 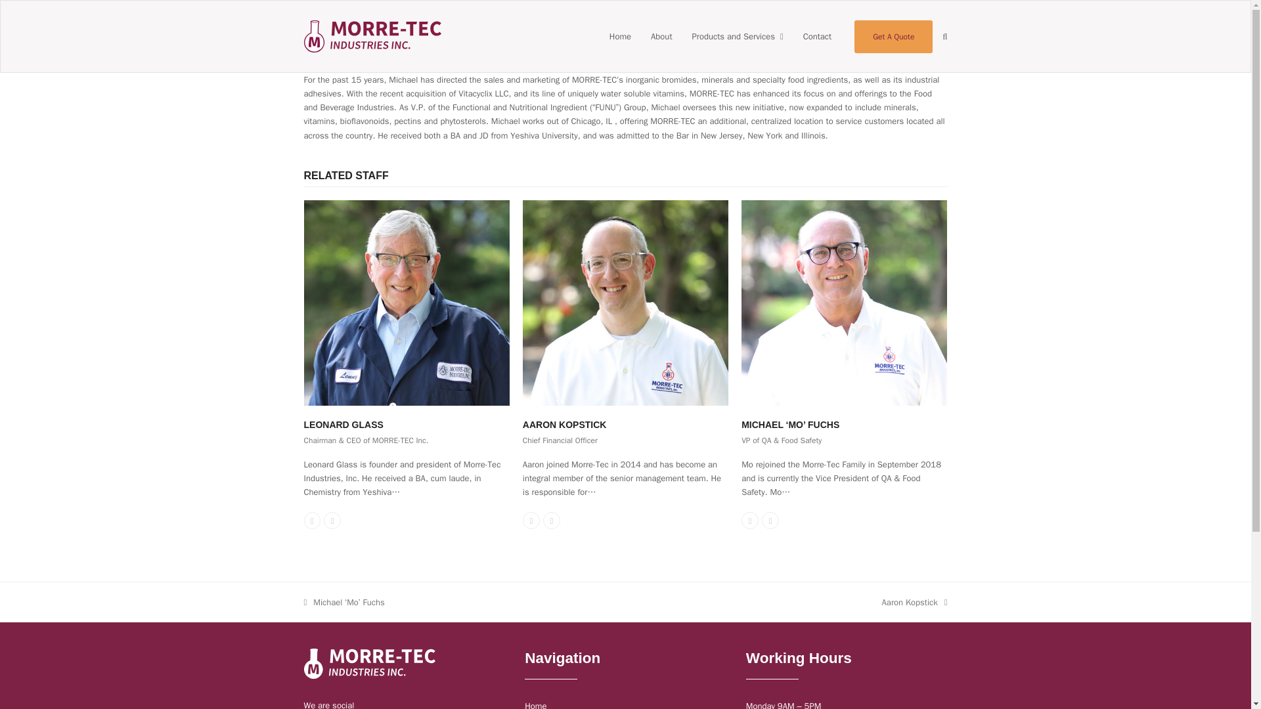 I want to click on Phone Number, so click(x=311, y=520).